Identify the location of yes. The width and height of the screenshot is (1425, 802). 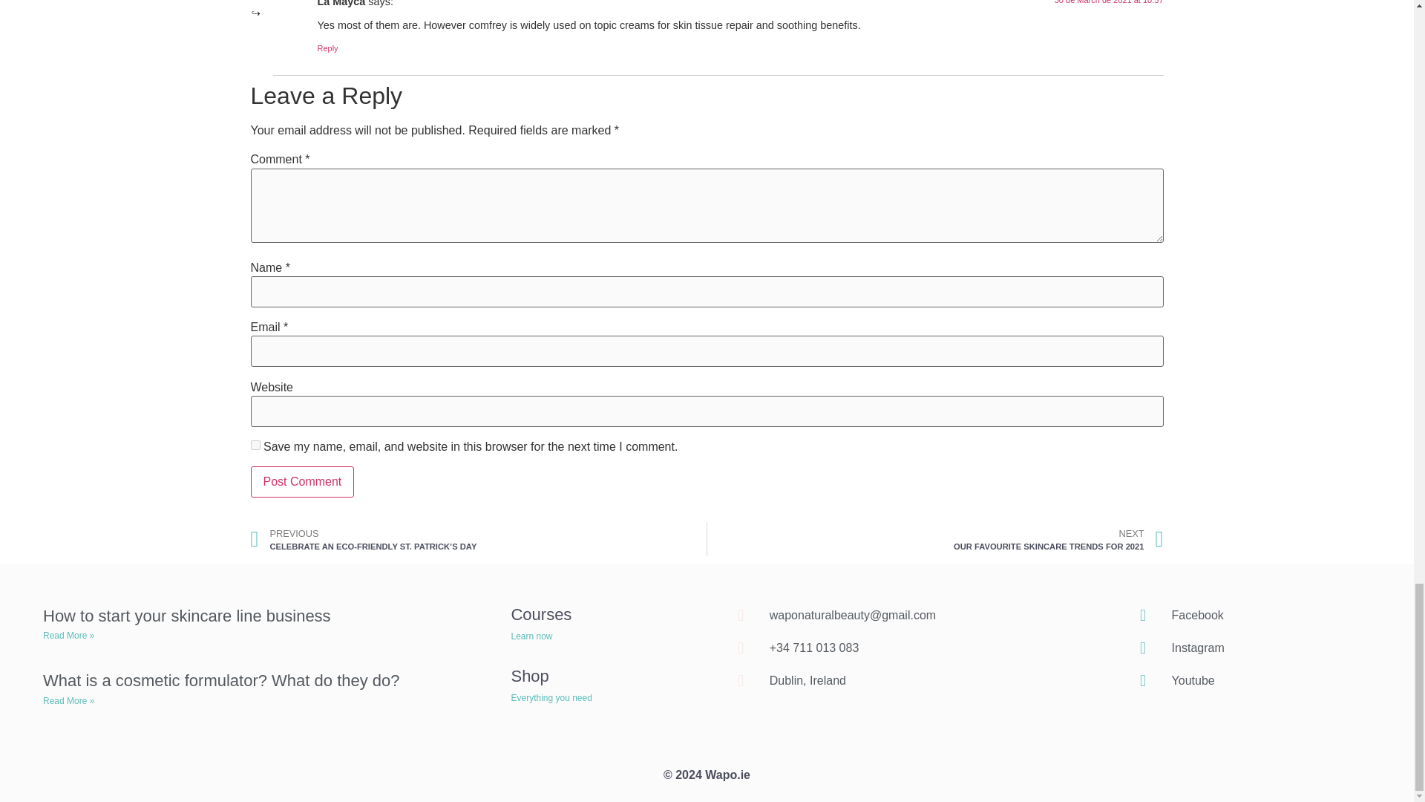
(1109, 2).